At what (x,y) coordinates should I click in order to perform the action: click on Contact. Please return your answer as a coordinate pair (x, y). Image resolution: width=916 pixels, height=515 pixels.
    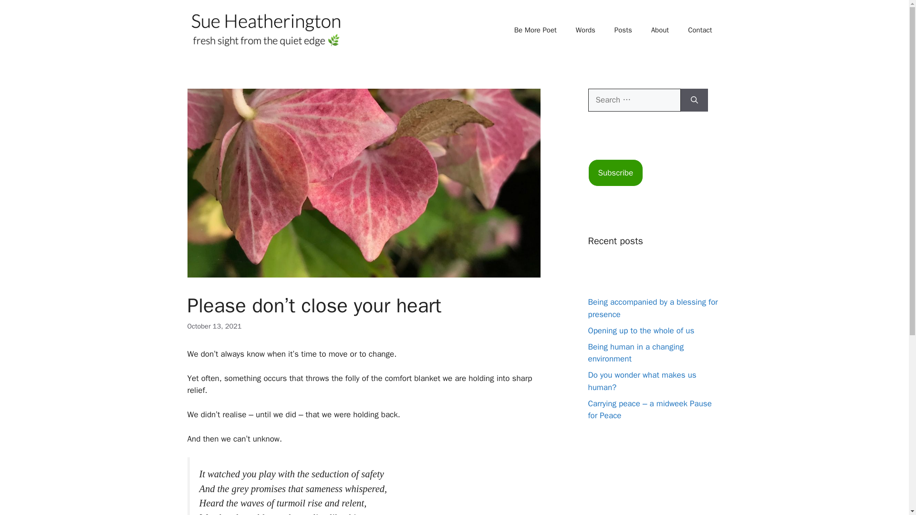
    Looking at the image, I should click on (700, 30).